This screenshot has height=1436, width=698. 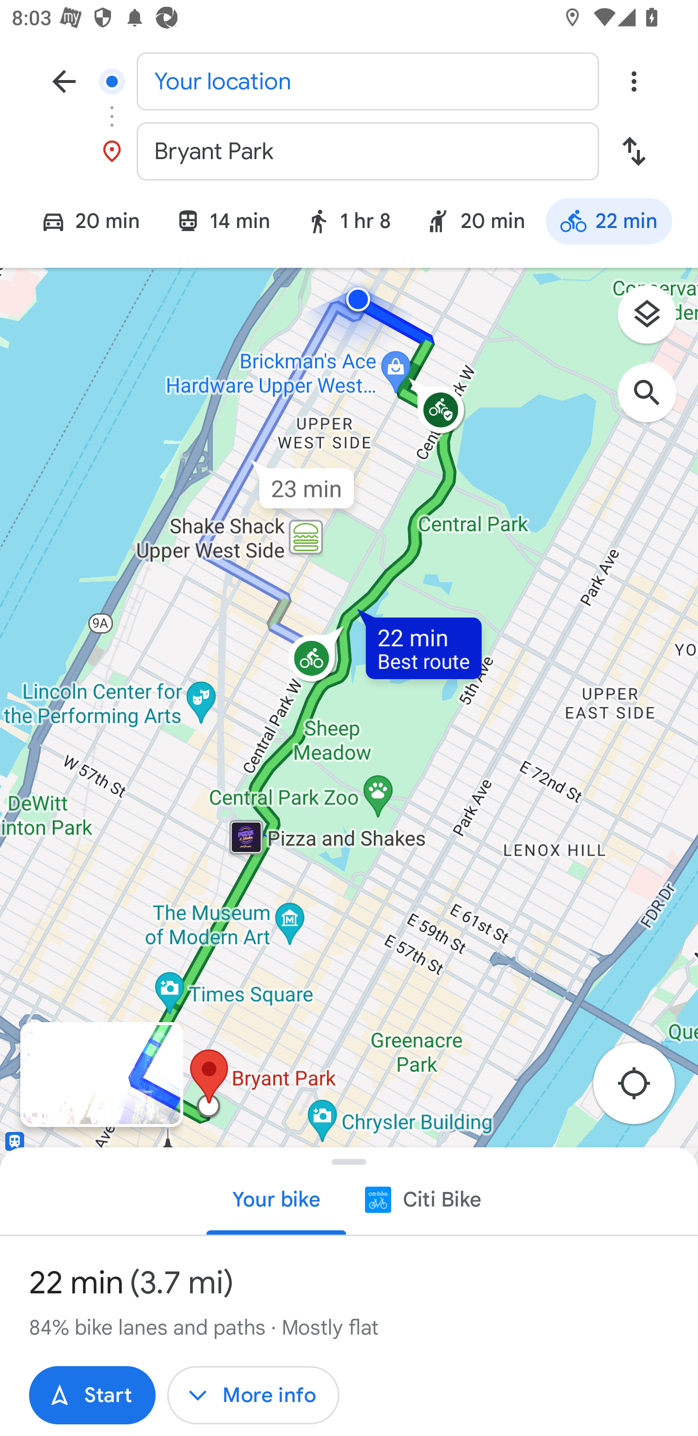 What do you see at coordinates (476, 224) in the screenshot?
I see `Ride service: 20 min 20 min` at bounding box center [476, 224].